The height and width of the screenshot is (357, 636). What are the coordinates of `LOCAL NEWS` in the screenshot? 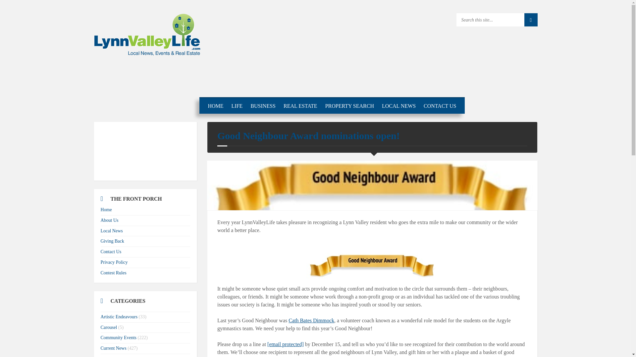 It's located at (399, 106).